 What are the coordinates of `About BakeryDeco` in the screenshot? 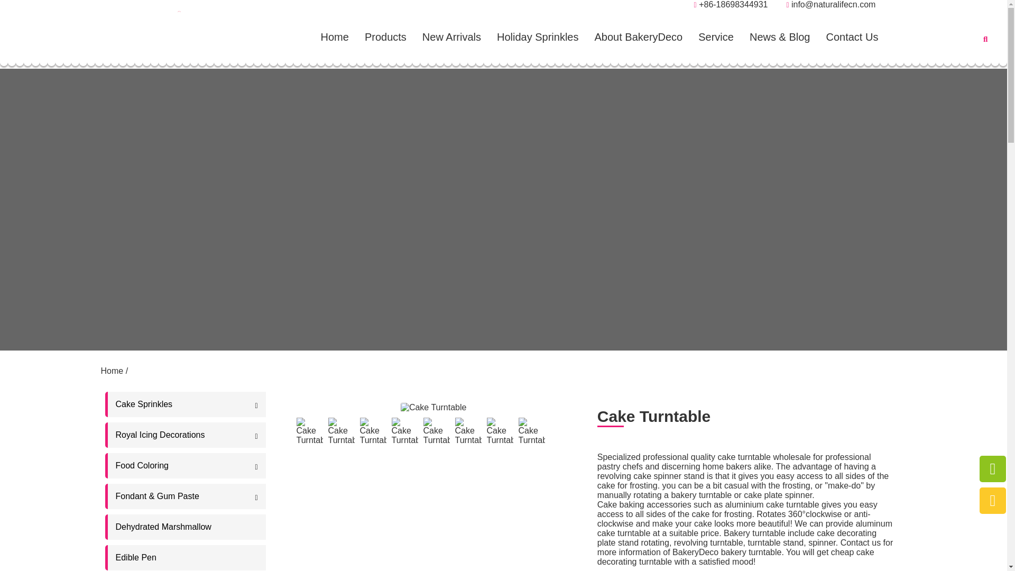 It's located at (638, 36).